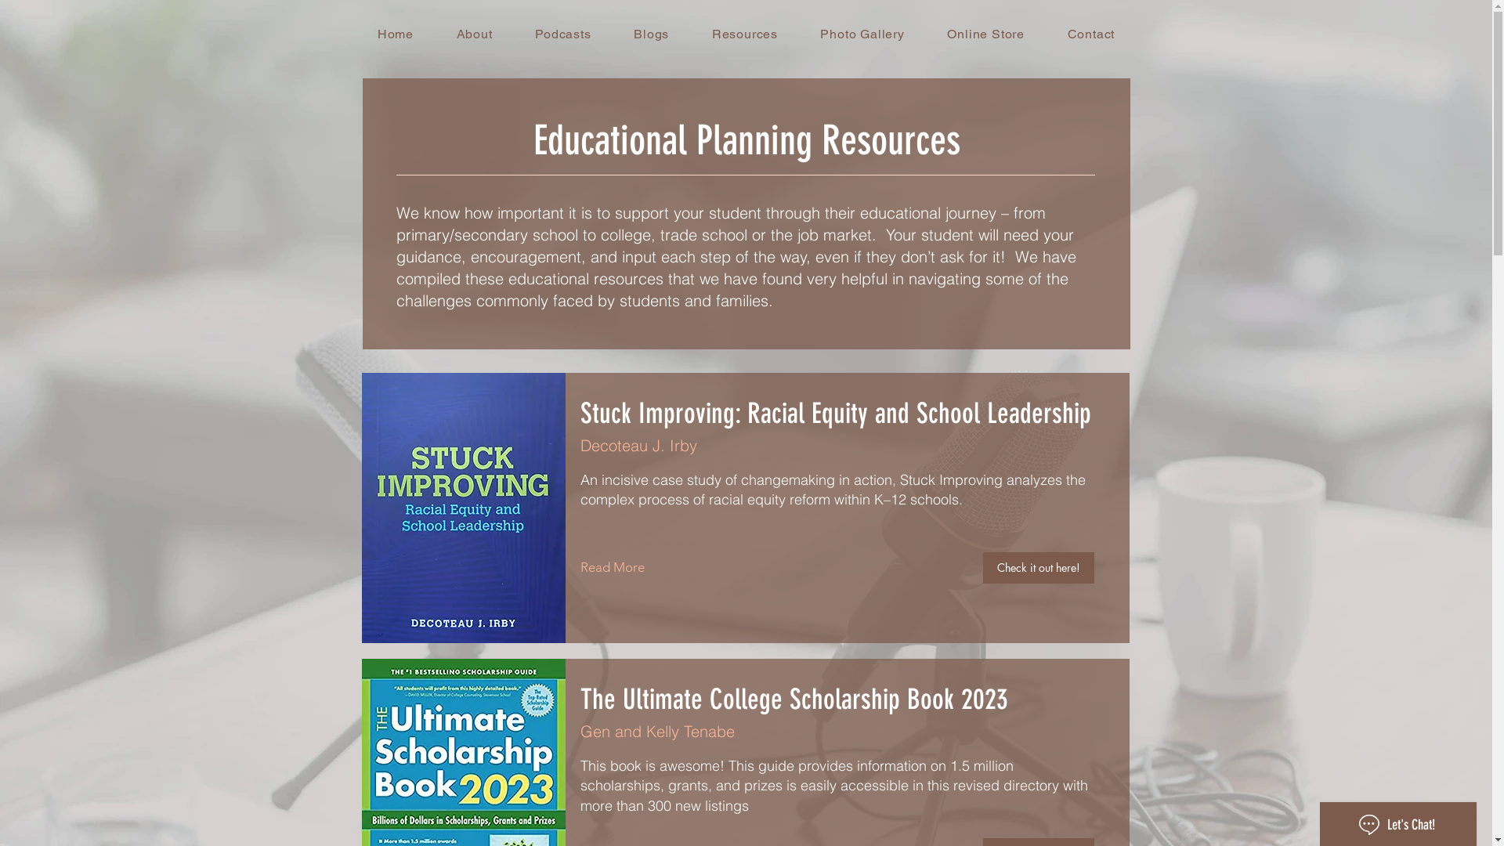 Image resolution: width=1504 pixels, height=846 pixels. I want to click on college_book_STUCKI.jpg, so click(464, 508).